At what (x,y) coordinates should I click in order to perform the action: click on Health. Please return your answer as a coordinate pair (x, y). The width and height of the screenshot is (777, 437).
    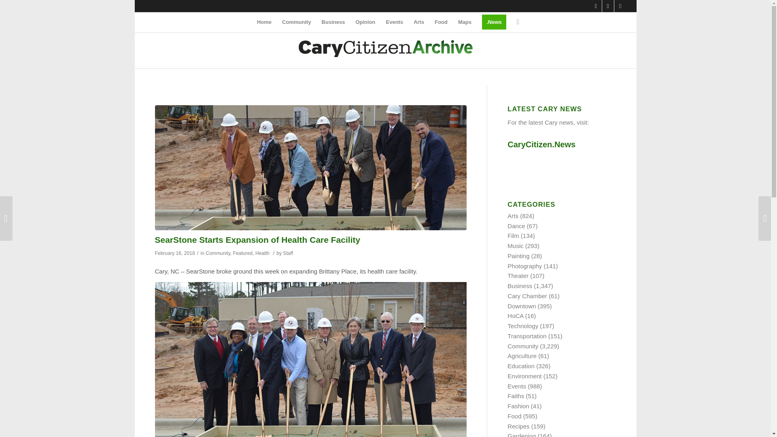
    Looking at the image, I should click on (262, 253).